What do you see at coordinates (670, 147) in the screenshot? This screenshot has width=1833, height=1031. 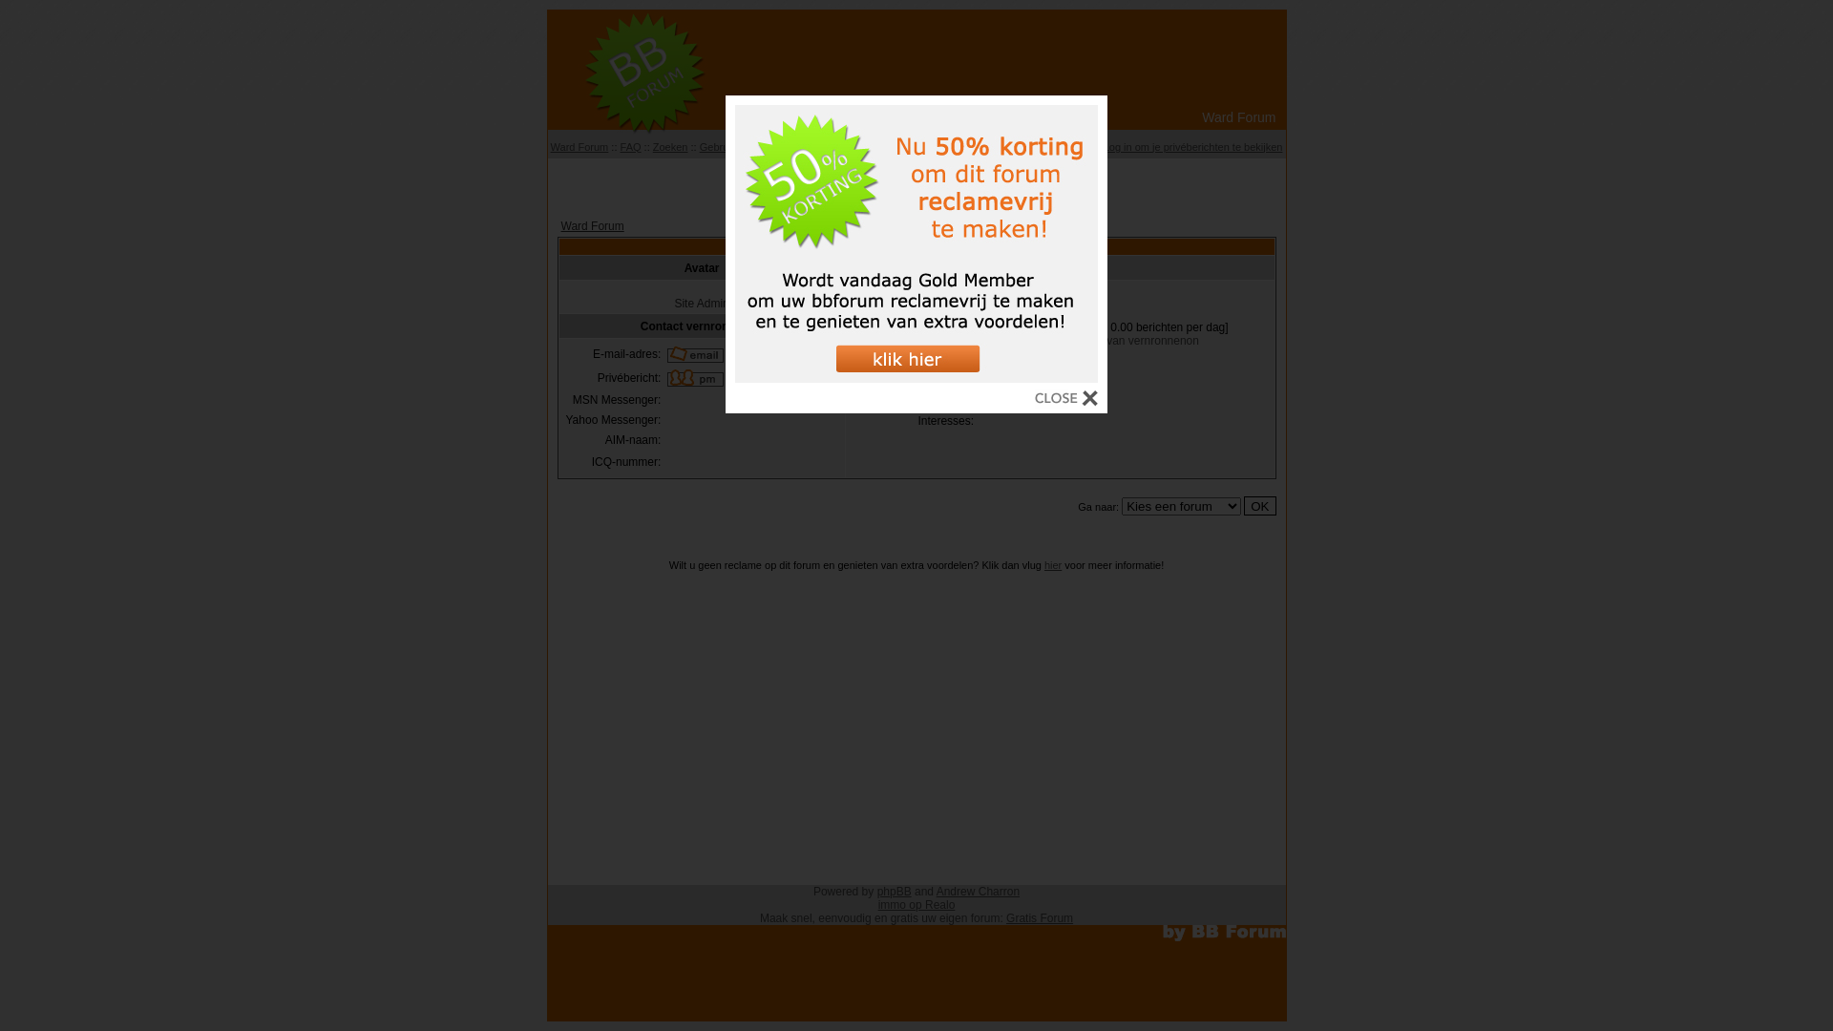 I see `Zoeken` at bounding box center [670, 147].